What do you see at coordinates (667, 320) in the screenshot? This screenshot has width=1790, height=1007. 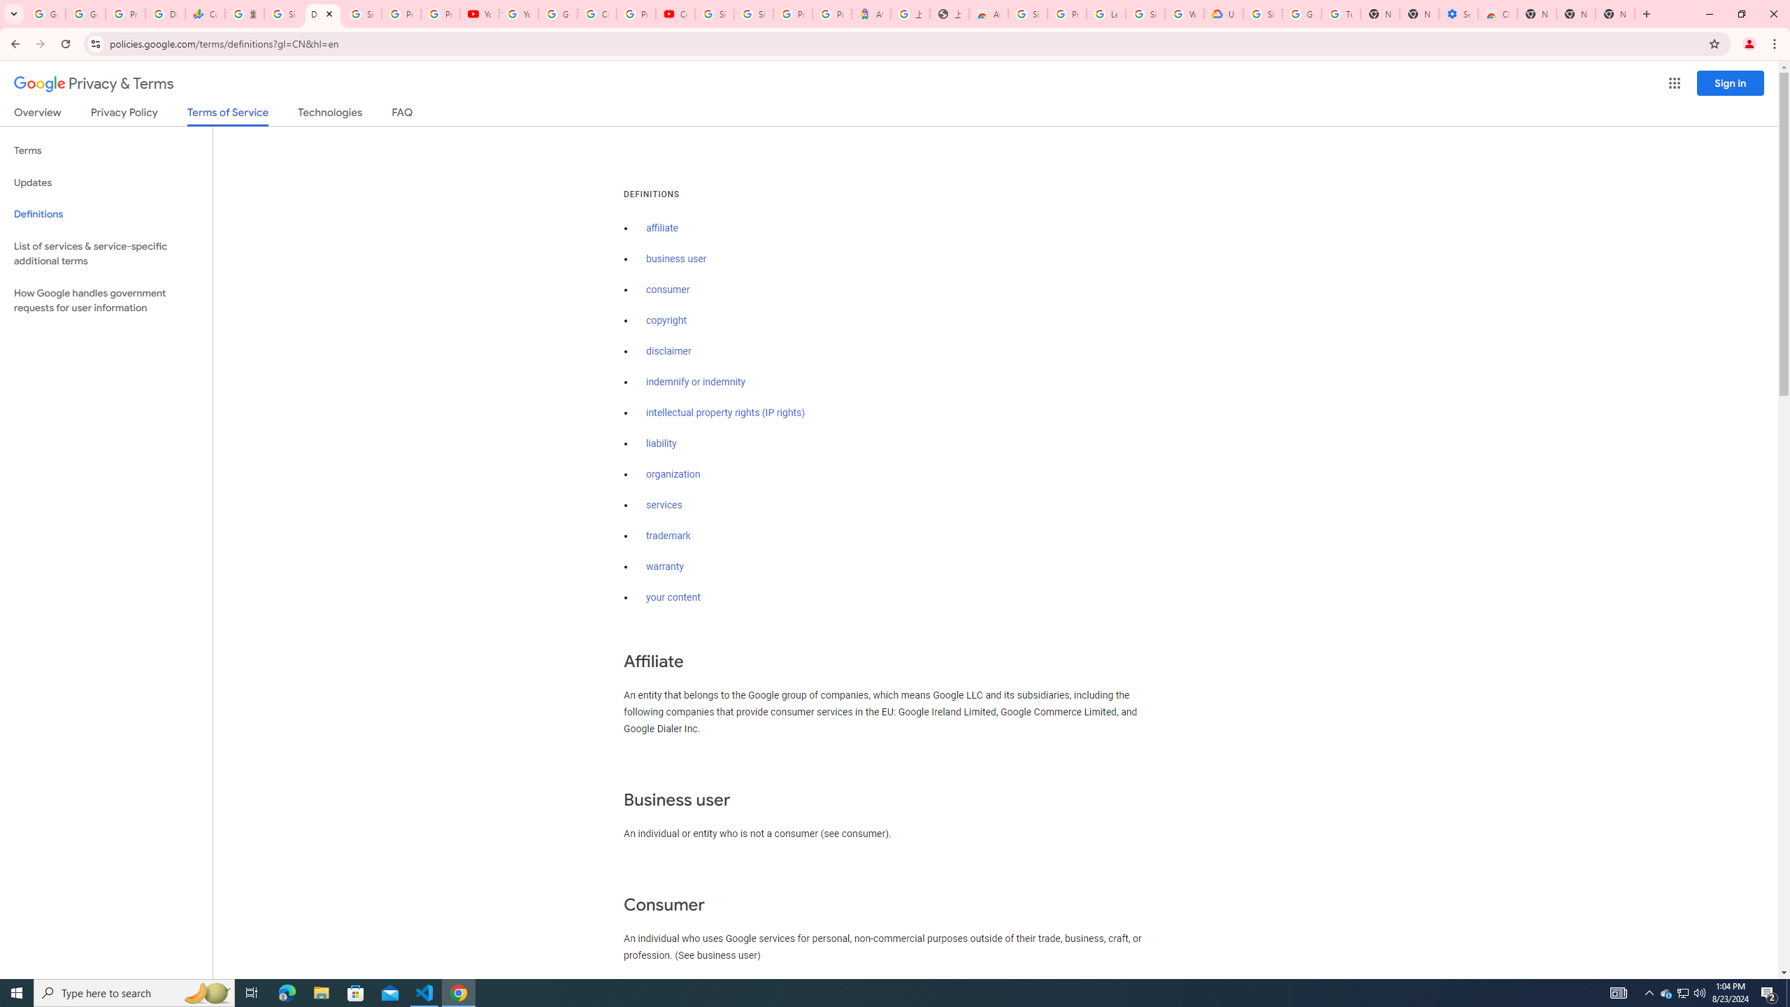 I see `copyright` at bounding box center [667, 320].